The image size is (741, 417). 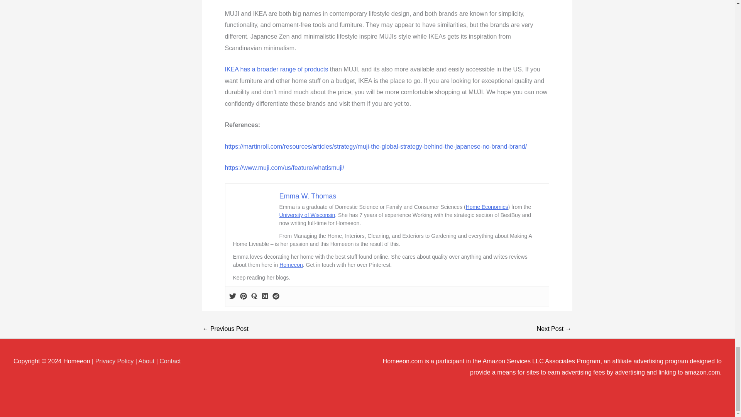 What do you see at coordinates (487, 207) in the screenshot?
I see `Home Economics` at bounding box center [487, 207].